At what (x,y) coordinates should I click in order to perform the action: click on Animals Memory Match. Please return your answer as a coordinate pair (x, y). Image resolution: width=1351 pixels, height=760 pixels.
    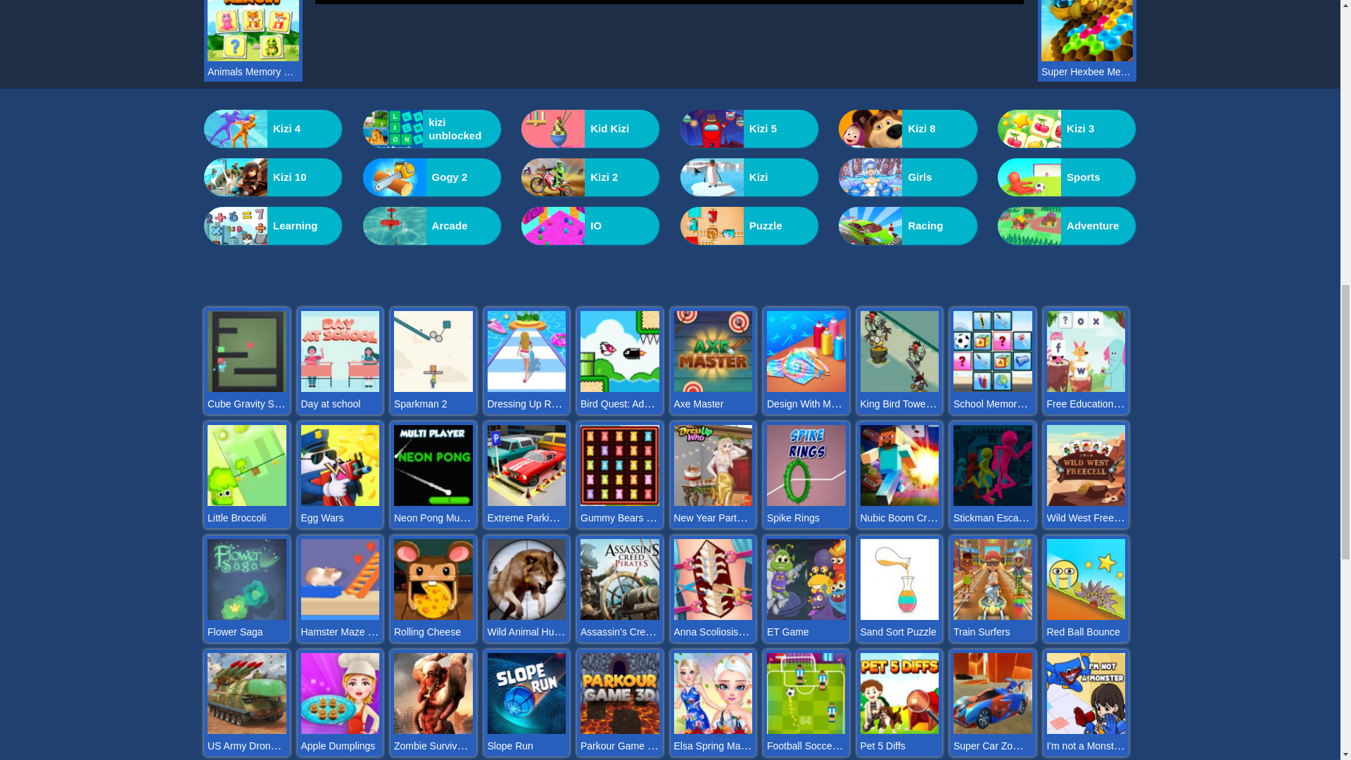
    Looking at the image, I should click on (253, 72).